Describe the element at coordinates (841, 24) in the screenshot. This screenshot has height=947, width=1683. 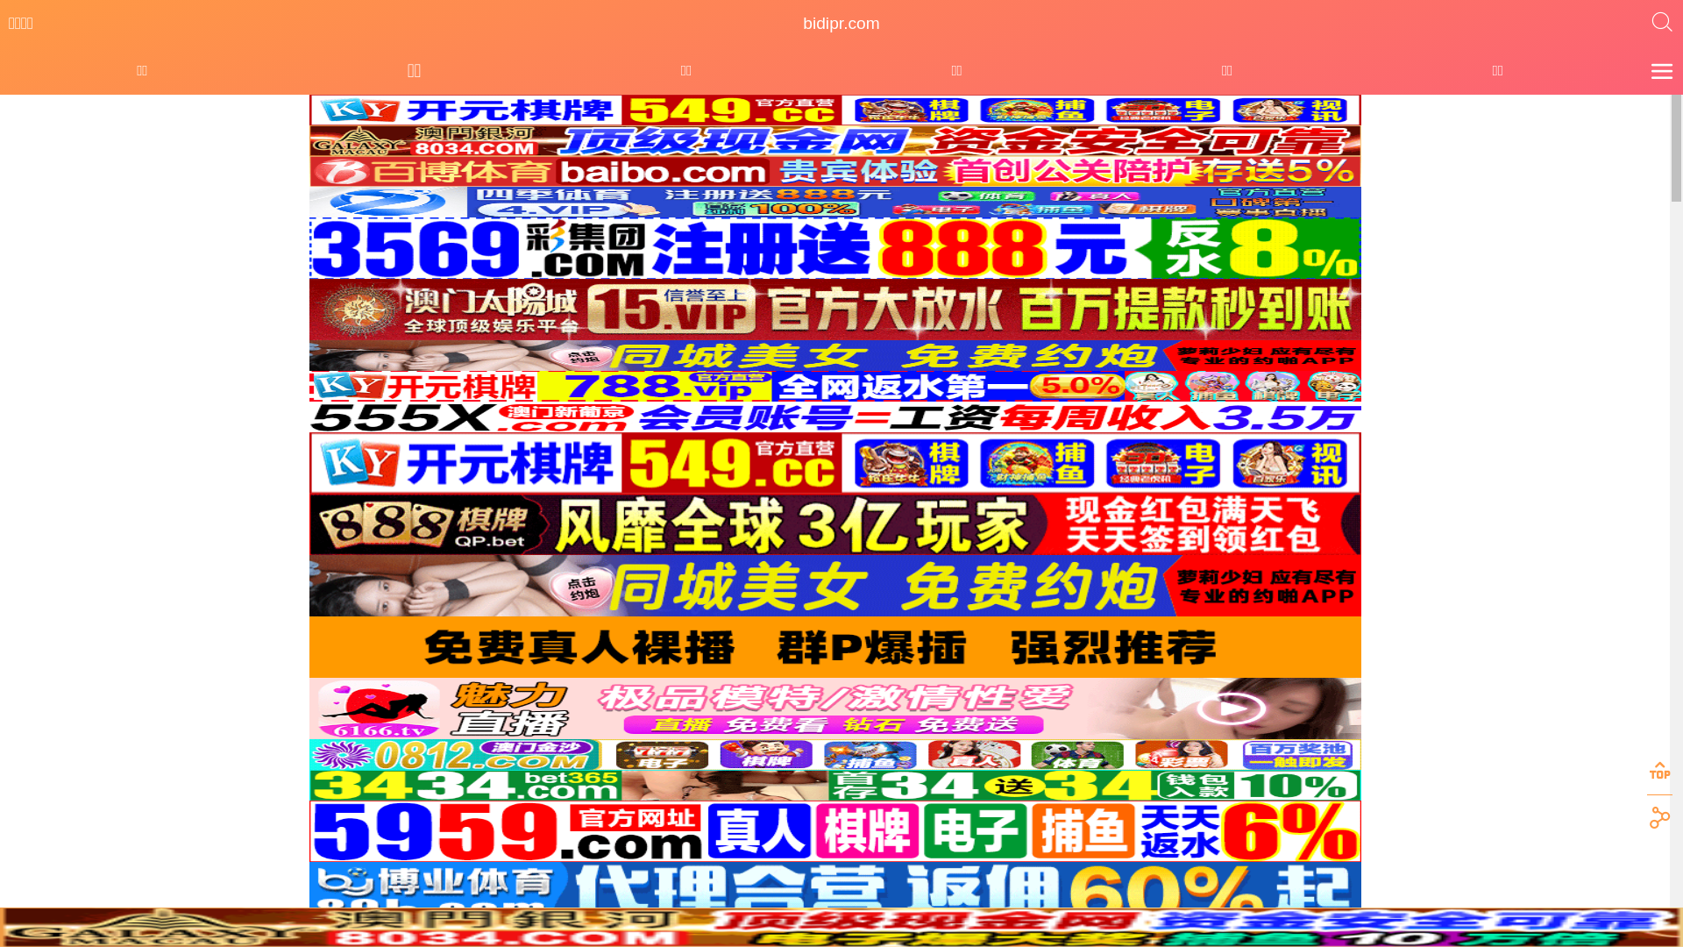
I see `bidipr.com` at that location.